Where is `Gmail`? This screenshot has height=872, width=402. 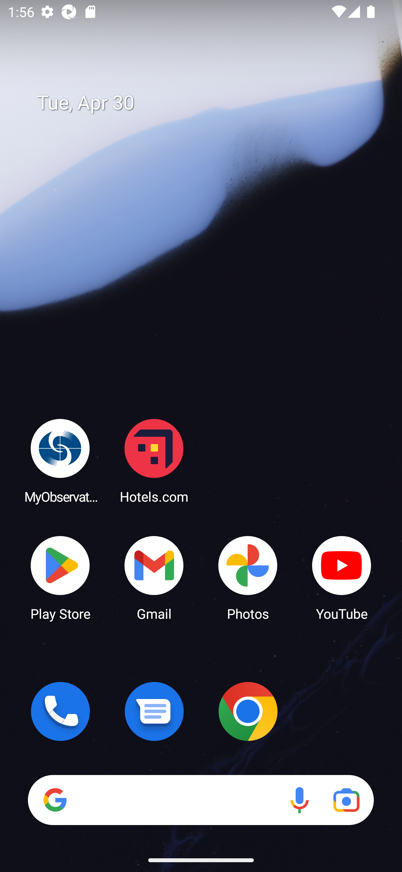
Gmail is located at coordinates (154, 577).